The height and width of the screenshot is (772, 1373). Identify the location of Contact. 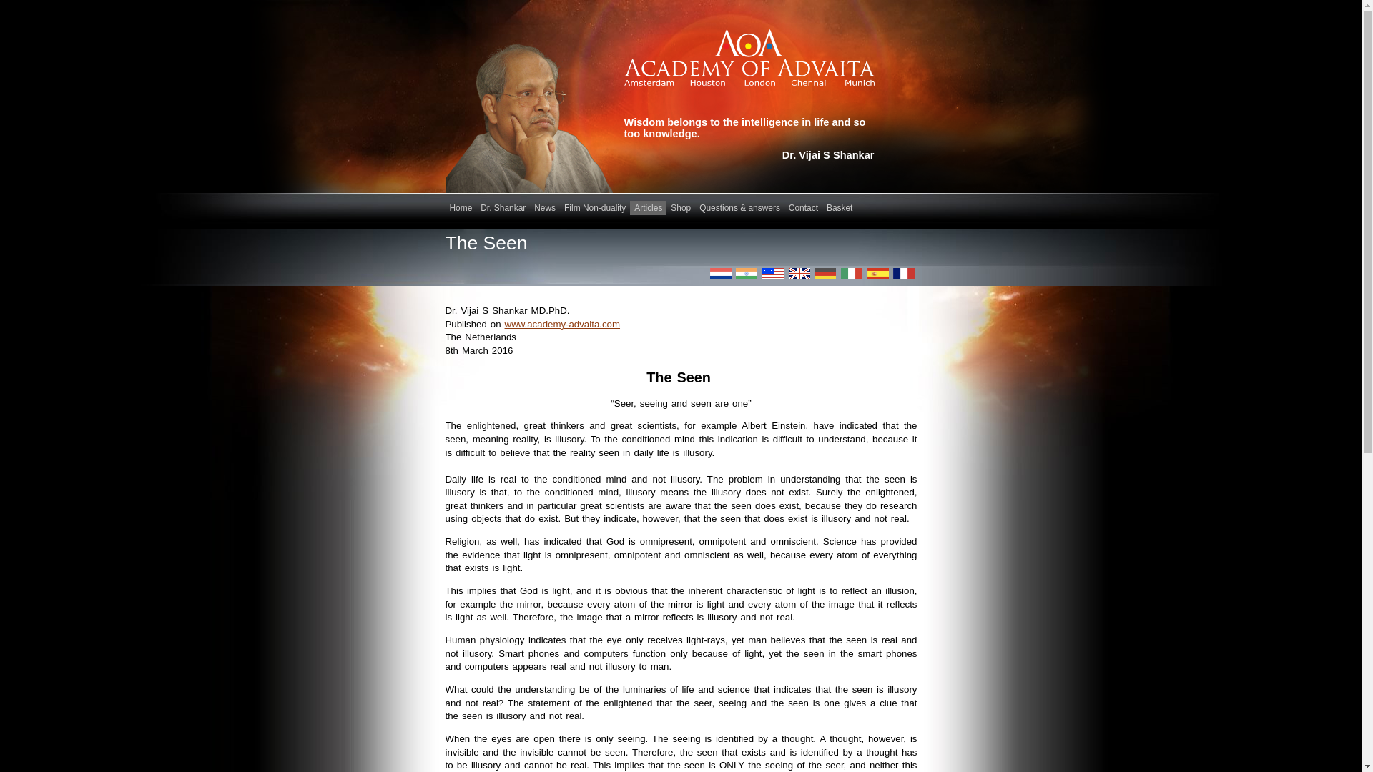
(803, 207).